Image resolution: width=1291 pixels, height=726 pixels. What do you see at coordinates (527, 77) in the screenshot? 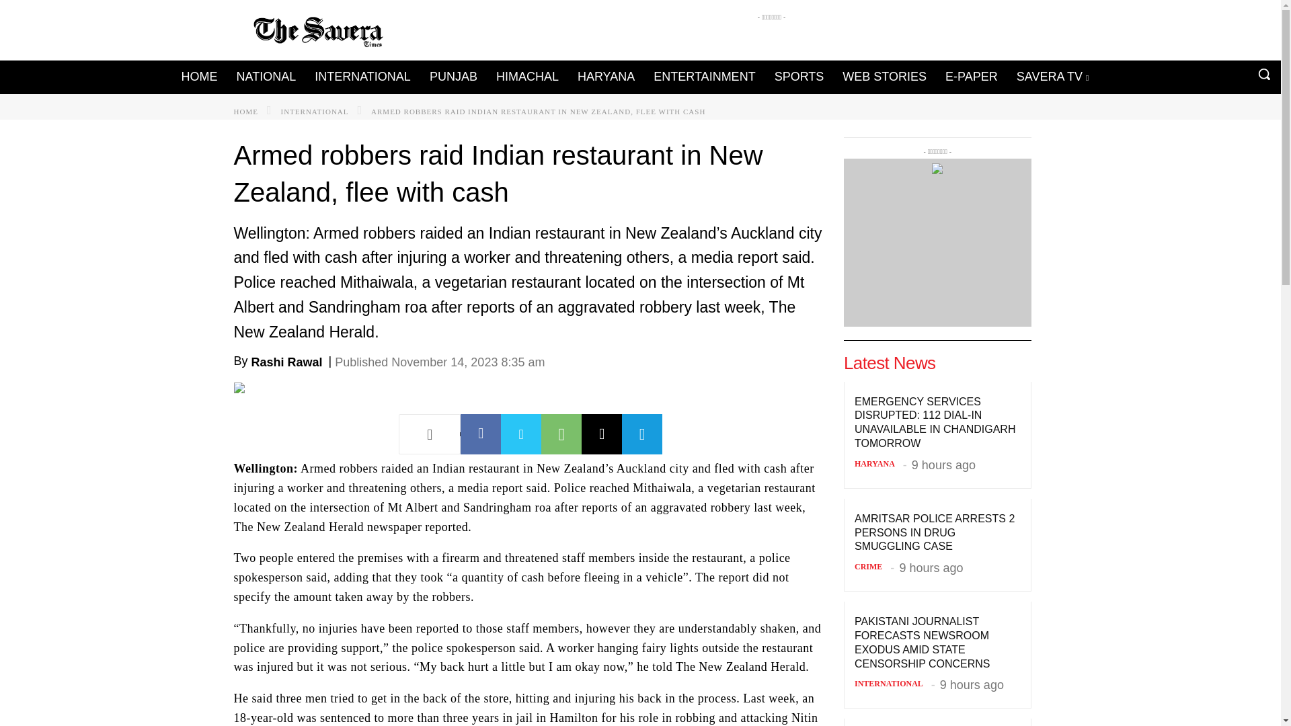
I see `HIMACHAL` at bounding box center [527, 77].